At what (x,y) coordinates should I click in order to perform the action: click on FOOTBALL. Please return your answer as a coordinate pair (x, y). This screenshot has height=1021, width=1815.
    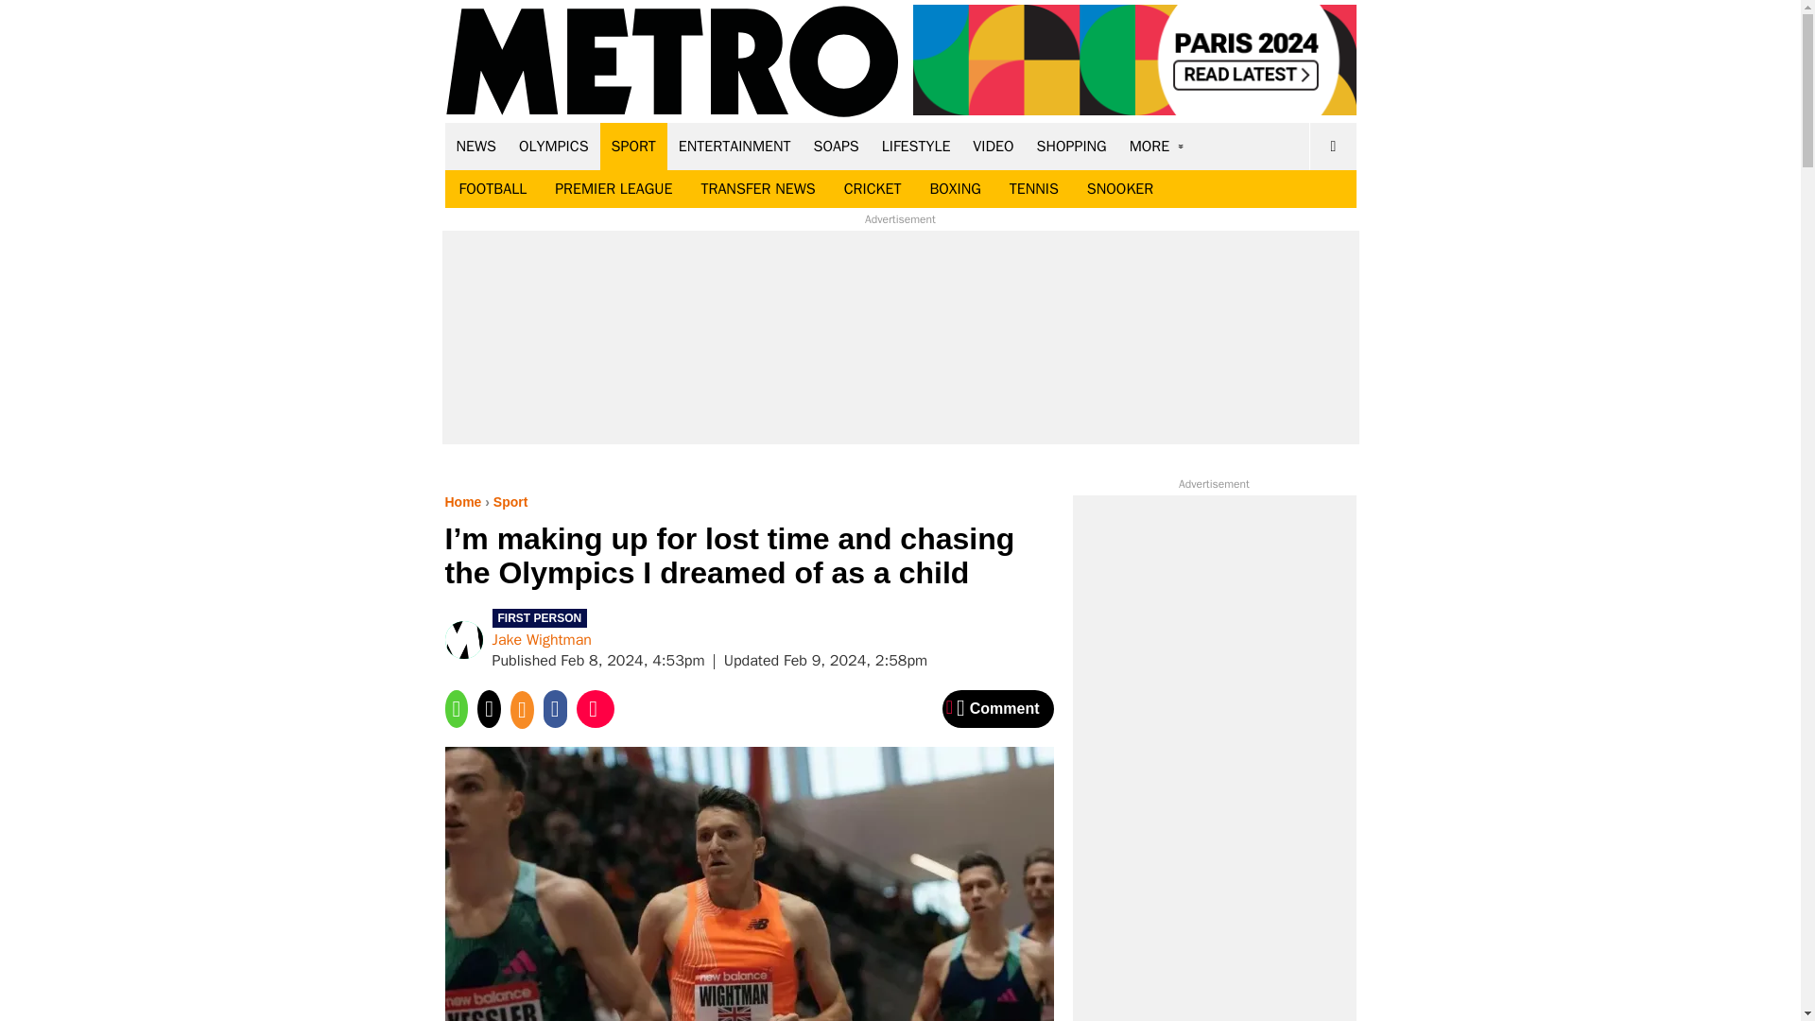
    Looking at the image, I should click on (493, 189).